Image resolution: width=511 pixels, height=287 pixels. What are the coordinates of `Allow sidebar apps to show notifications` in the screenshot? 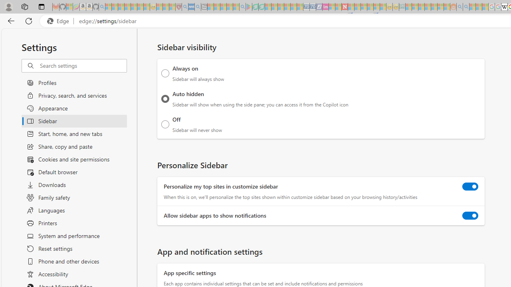 It's located at (470, 215).